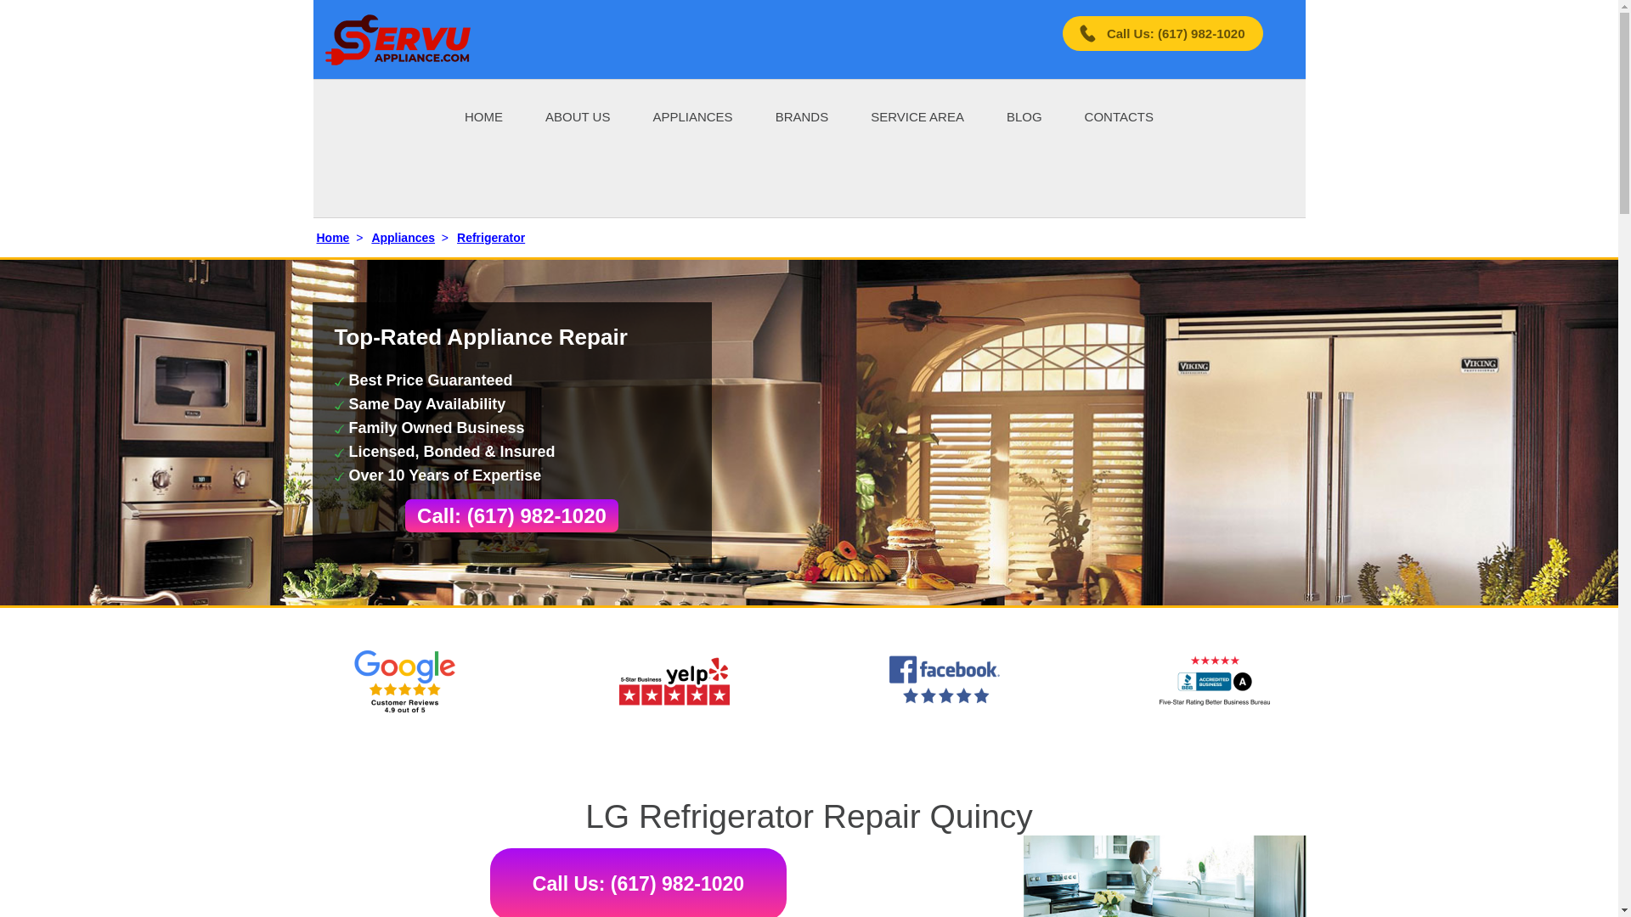 Image resolution: width=1631 pixels, height=917 pixels. What do you see at coordinates (802, 115) in the screenshot?
I see `BRANDS` at bounding box center [802, 115].